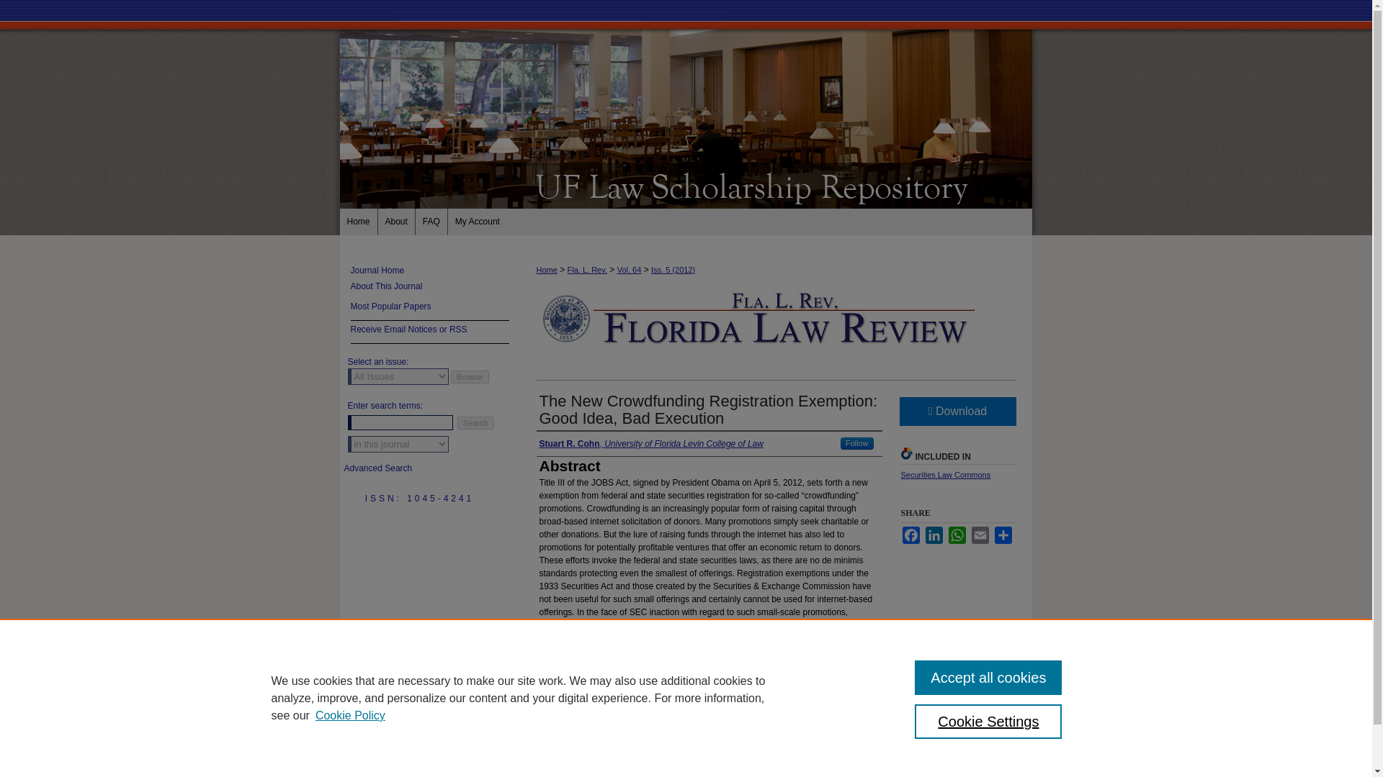 This screenshot has width=1383, height=777. What do you see at coordinates (429, 309) in the screenshot?
I see `View the top downloaded papers` at bounding box center [429, 309].